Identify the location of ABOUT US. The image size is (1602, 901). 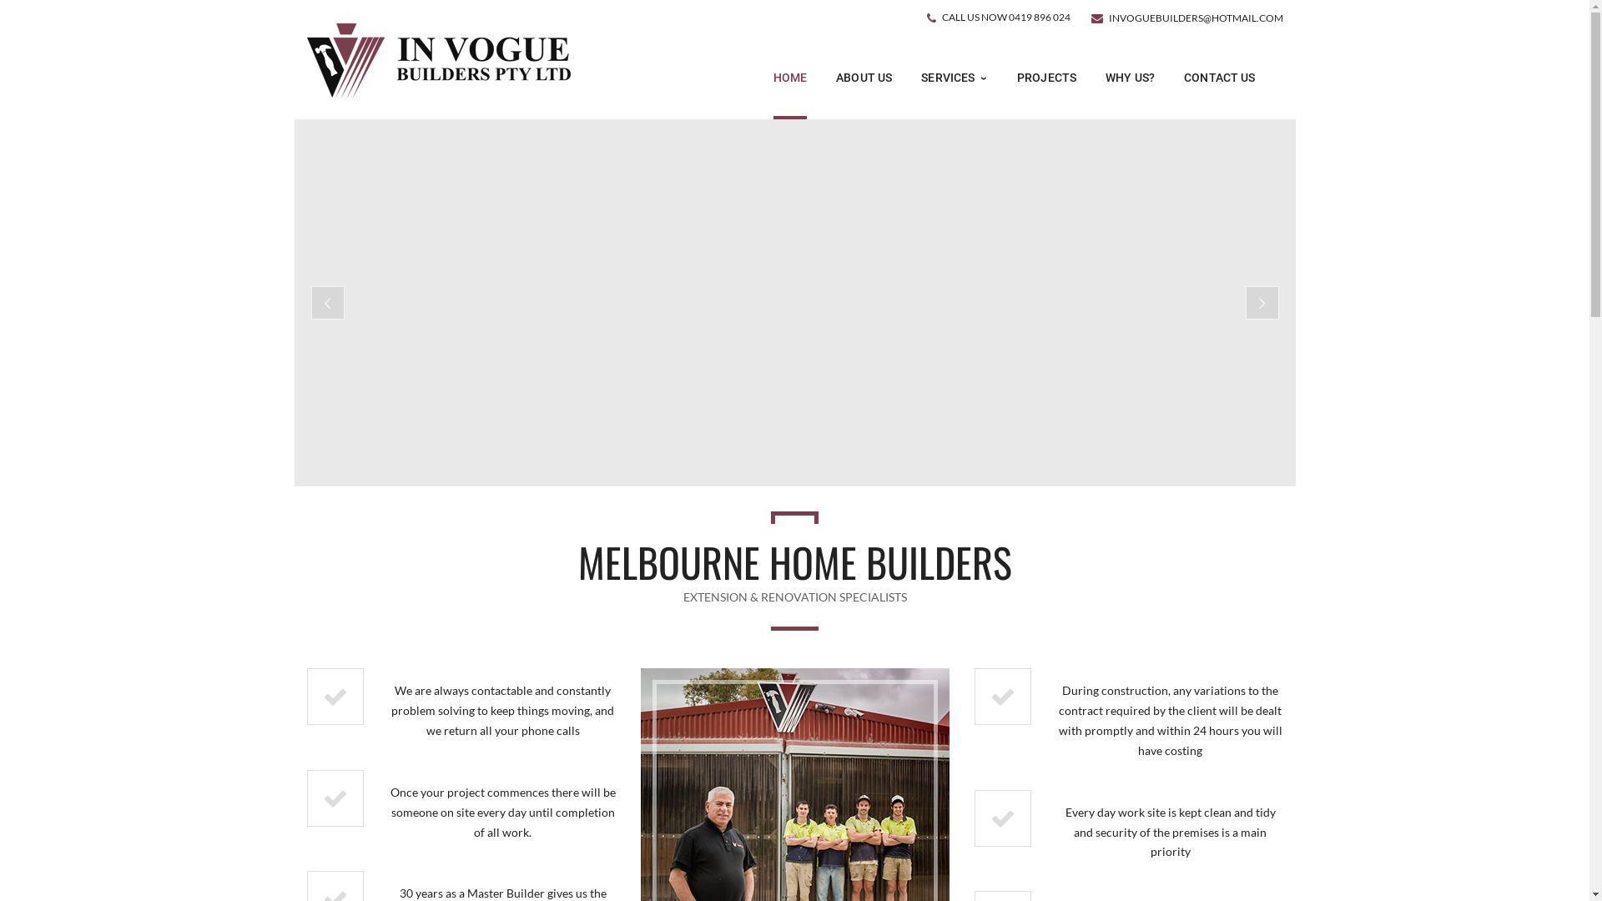
(864, 78).